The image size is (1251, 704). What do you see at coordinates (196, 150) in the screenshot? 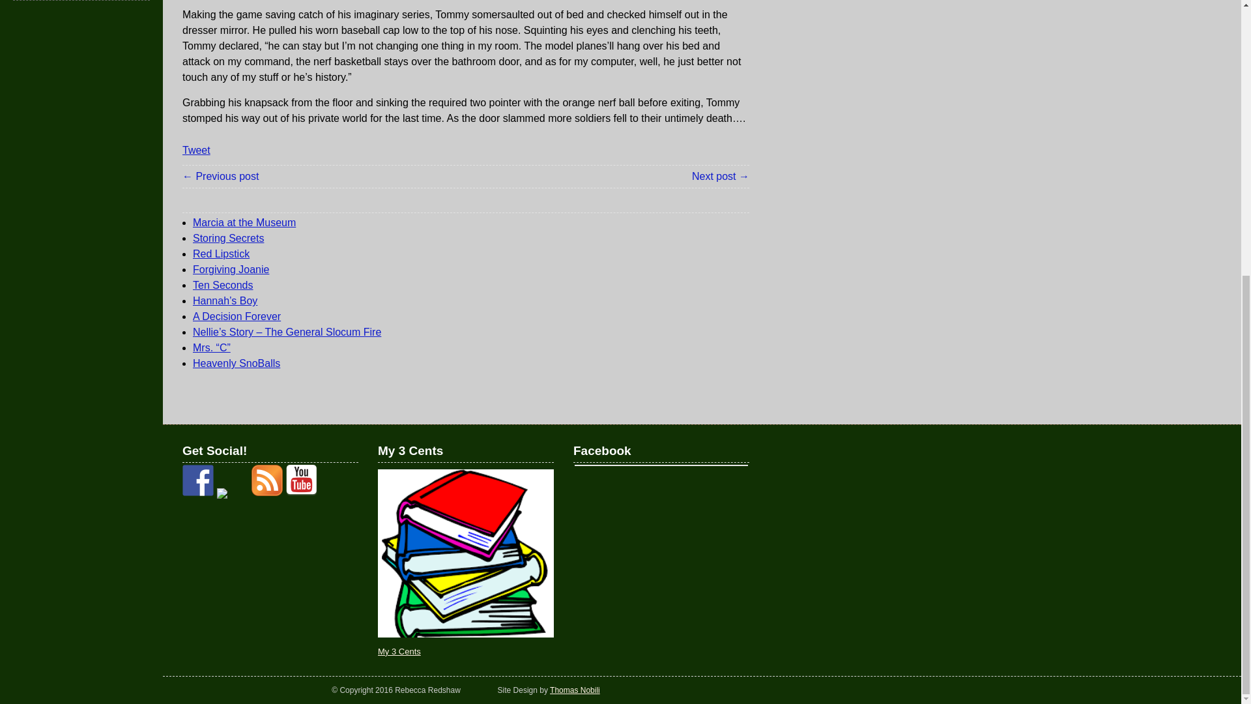
I see `Tweet` at bounding box center [196, 150].